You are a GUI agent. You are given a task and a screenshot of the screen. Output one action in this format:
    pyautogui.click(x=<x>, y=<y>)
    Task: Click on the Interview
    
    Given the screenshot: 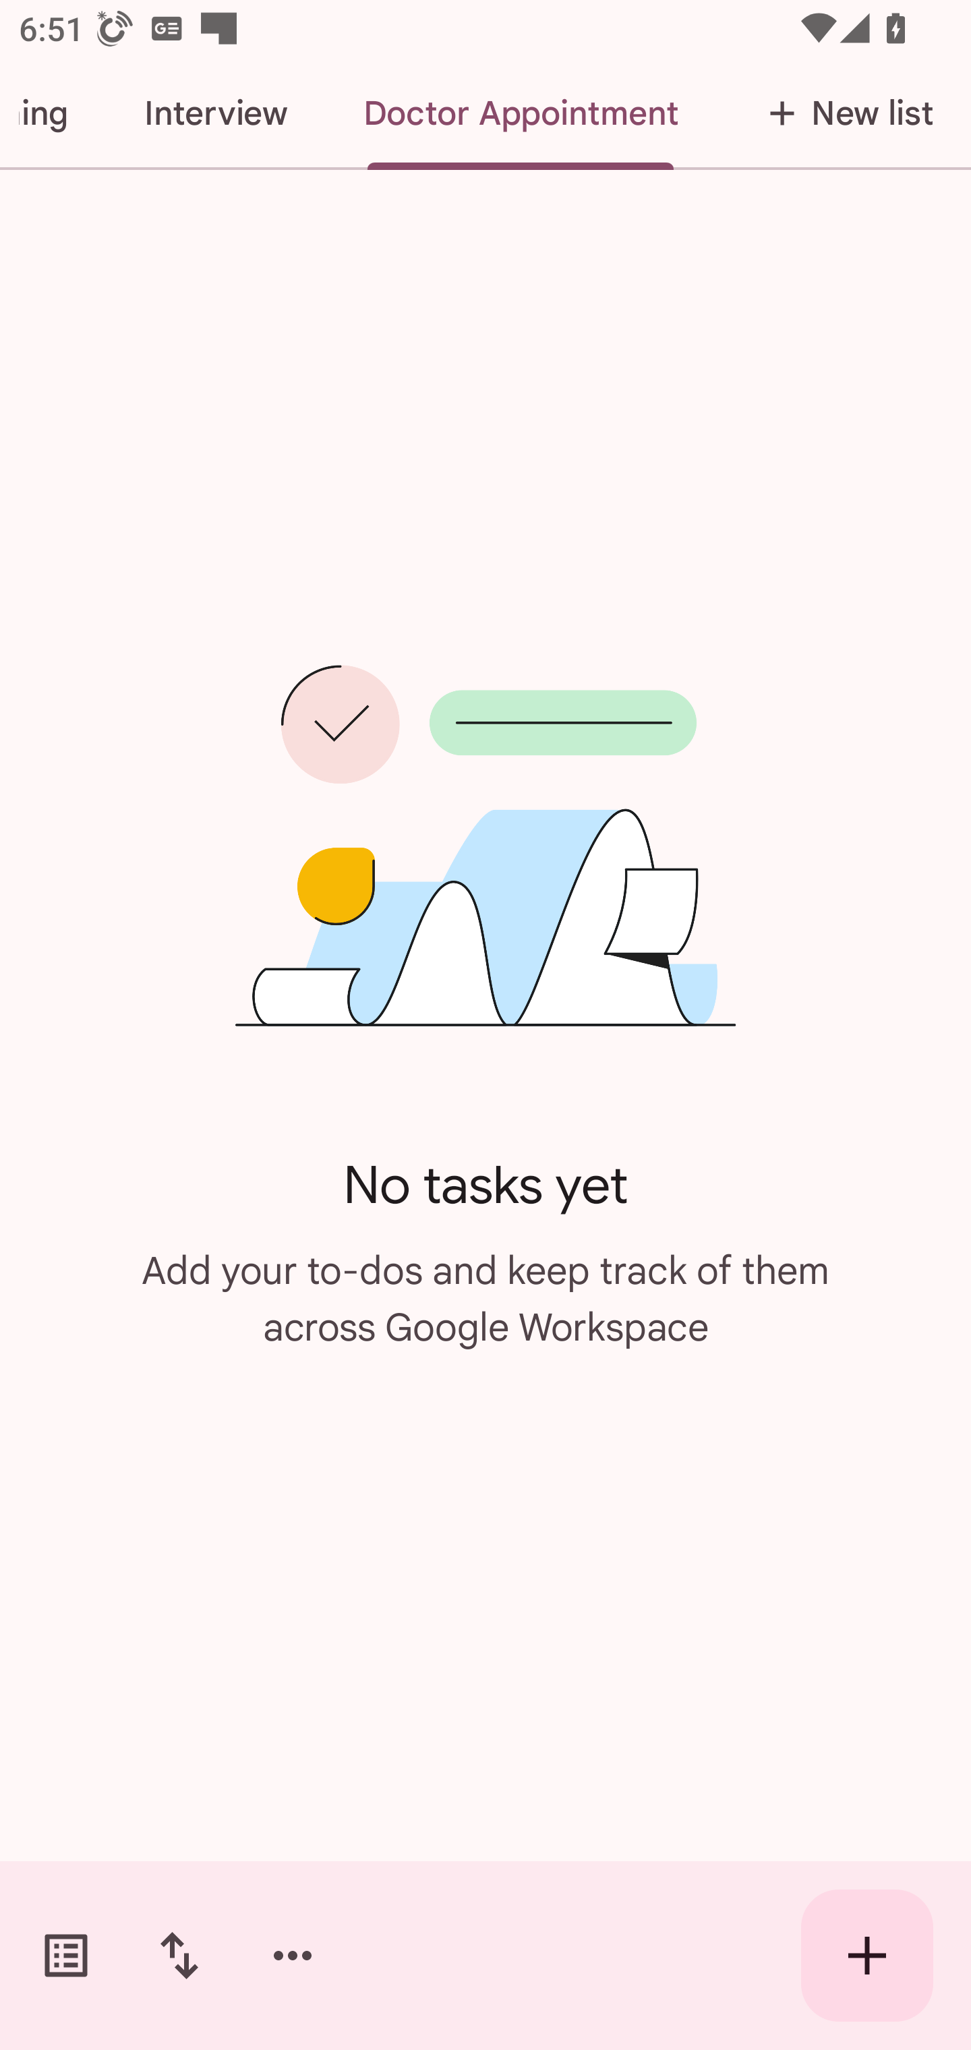 What is the action you would take?
    pyautogui.click(x=215, y=113)
    